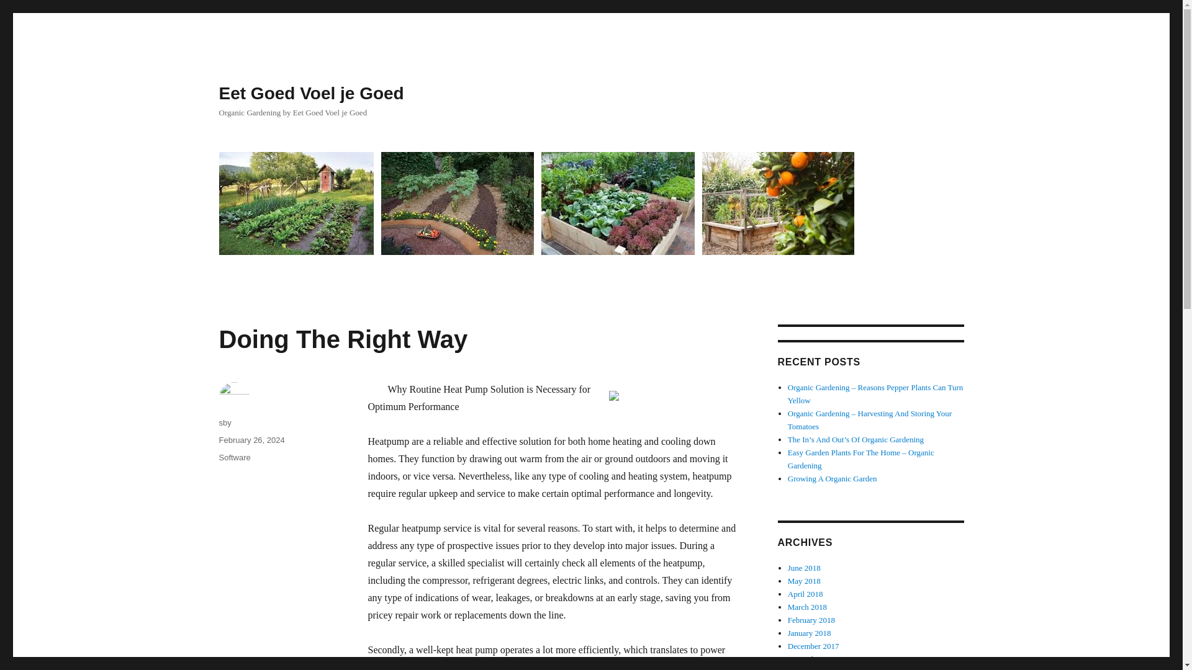  What do you see at coordinates (234, 458) in the screenshot?
I see `Software` at bounding box center [234, 458].